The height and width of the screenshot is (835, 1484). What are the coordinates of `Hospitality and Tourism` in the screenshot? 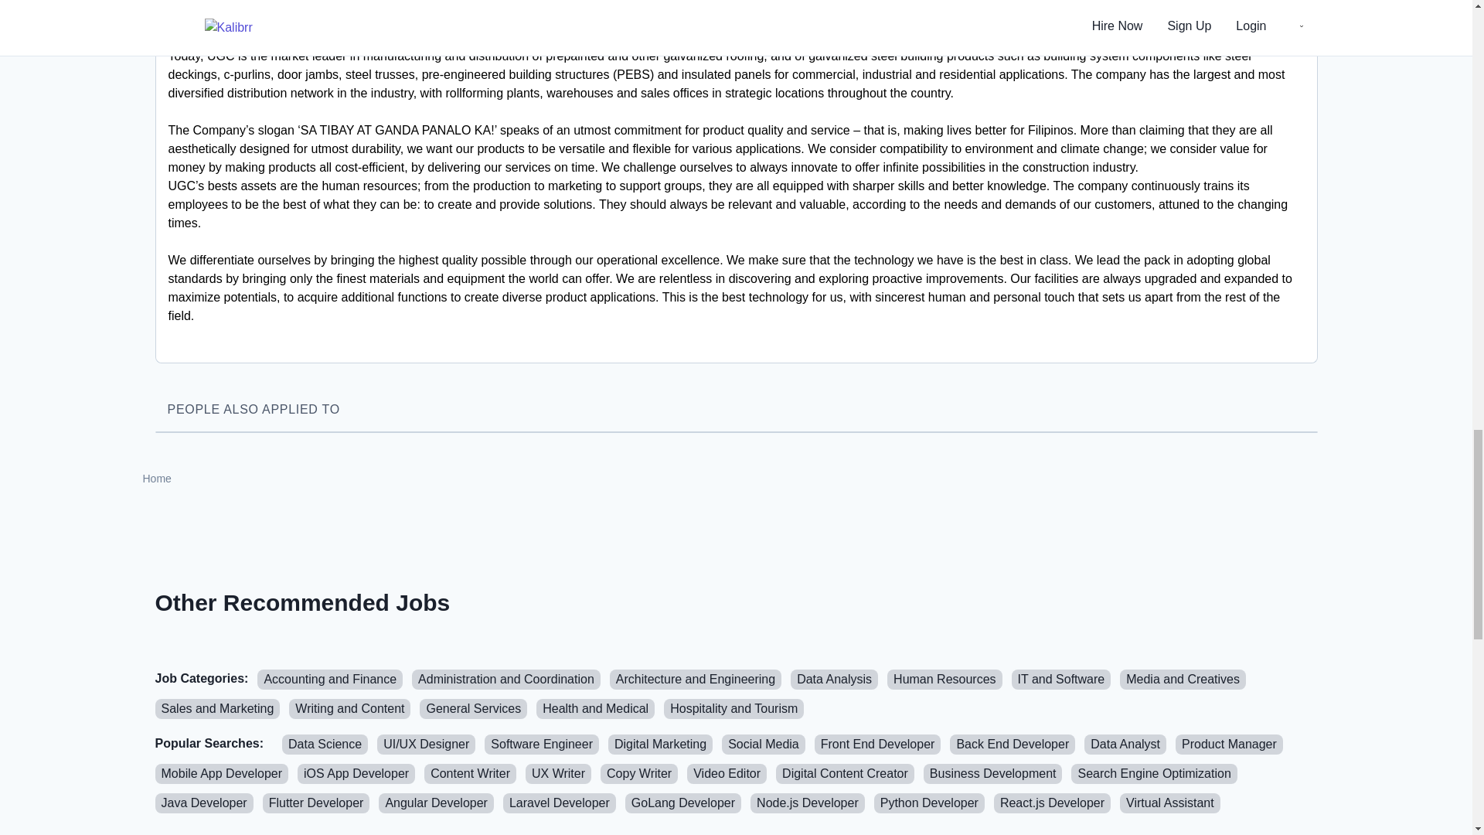 It's located at (733, 708).